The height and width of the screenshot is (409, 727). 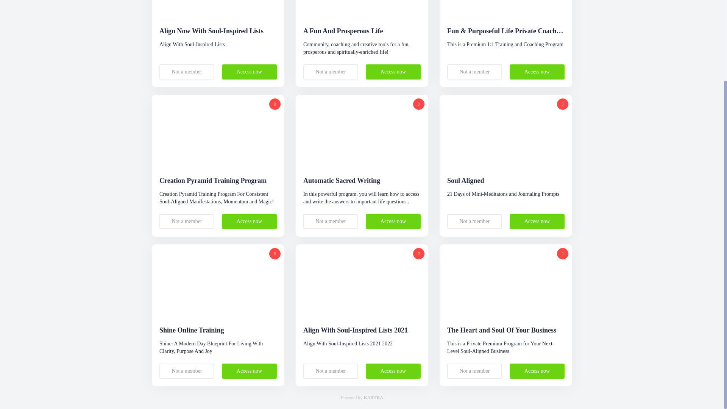 What do you see at coordinates (331, 371) in the screenshot?
I see `Not a member` at bounding box center [331, 371].